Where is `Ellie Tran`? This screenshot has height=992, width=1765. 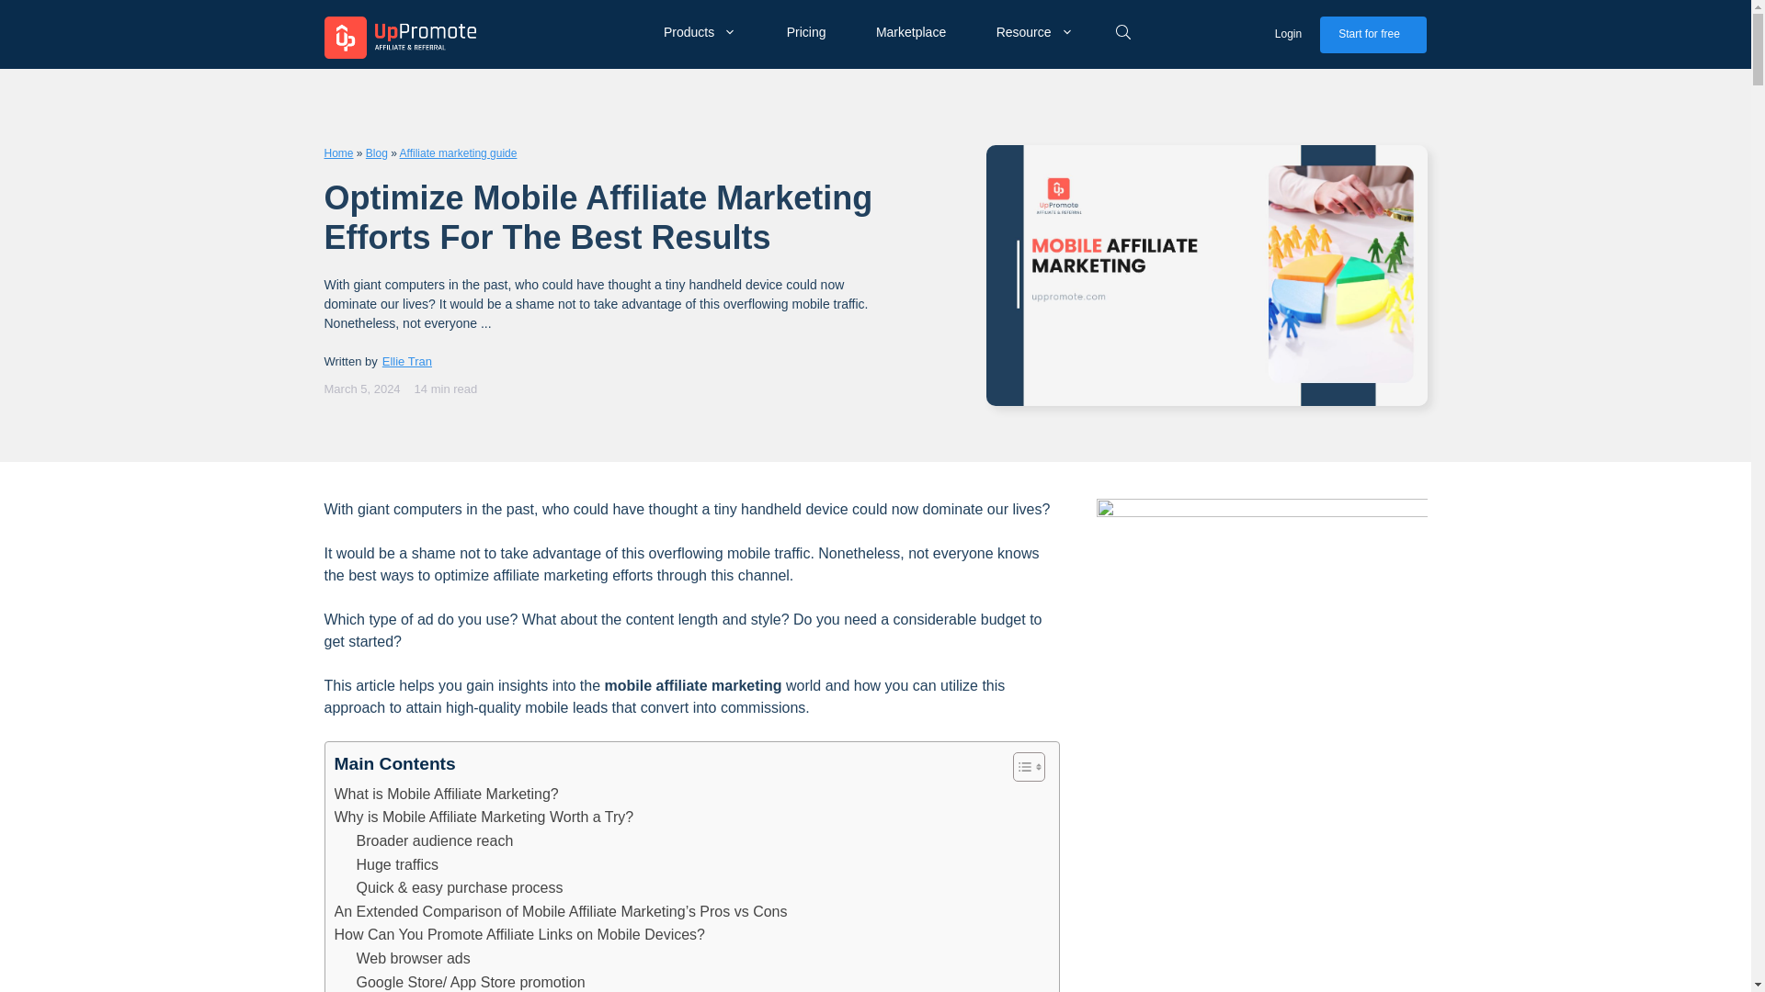
Ellie Tran is located at coordinates (407, 360).